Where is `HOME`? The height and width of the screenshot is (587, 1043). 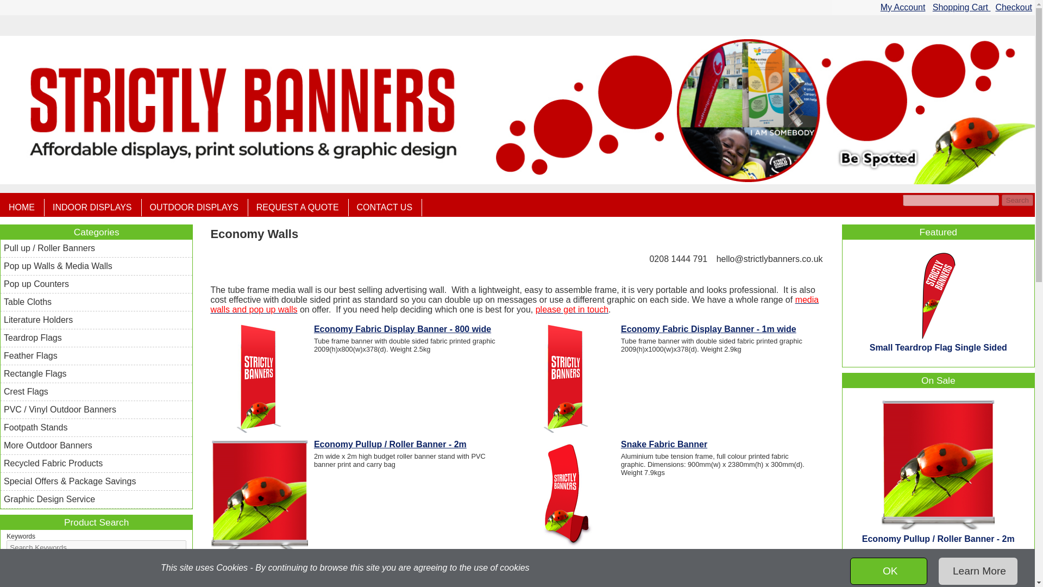
HOME is located at coordinates (23, 208).